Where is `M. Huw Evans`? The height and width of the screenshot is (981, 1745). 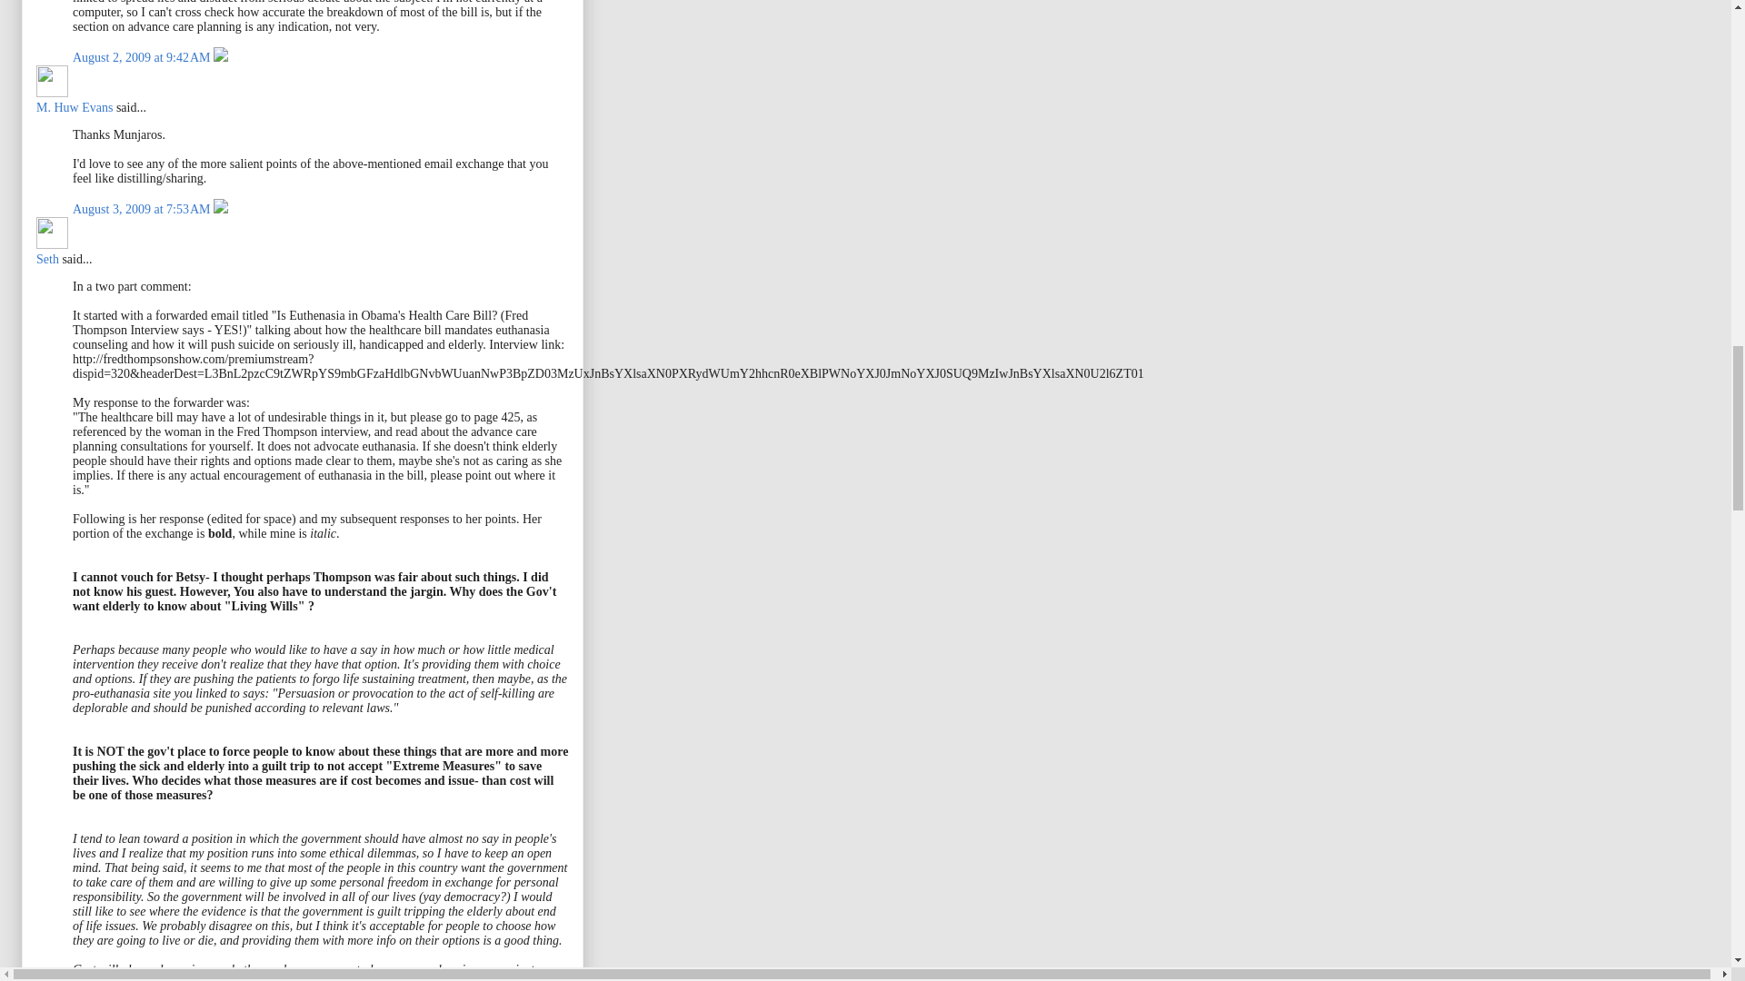
M. Huw Evans is located at coordinates (52, 81).